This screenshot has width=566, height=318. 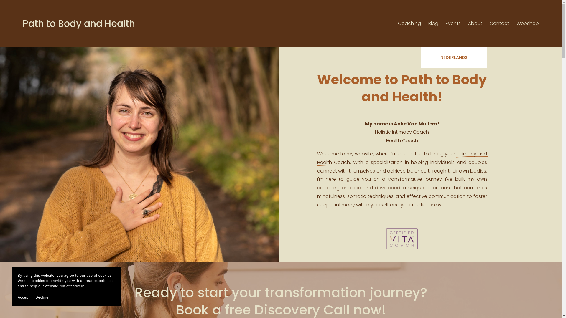 I want to click on Path to Body and Health, so click(x=79, y=24).